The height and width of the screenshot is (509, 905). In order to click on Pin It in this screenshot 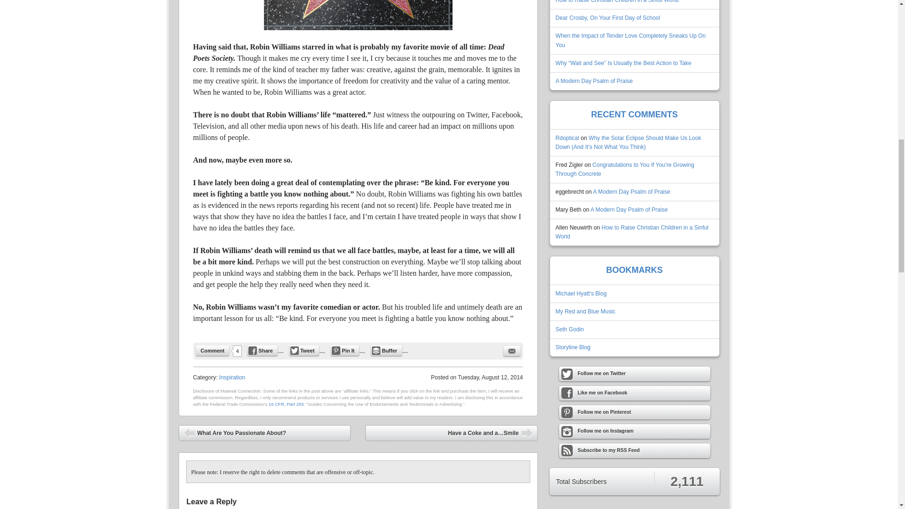, I will do `click(345, 351)`.